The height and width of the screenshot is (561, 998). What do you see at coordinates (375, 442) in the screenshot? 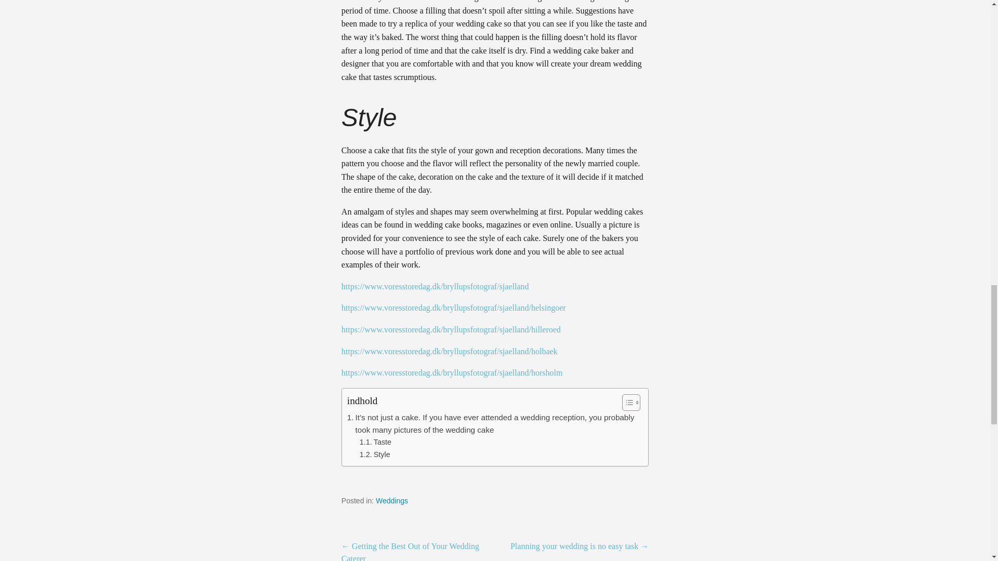
I see `Taste` at bounding box center [375, 442].